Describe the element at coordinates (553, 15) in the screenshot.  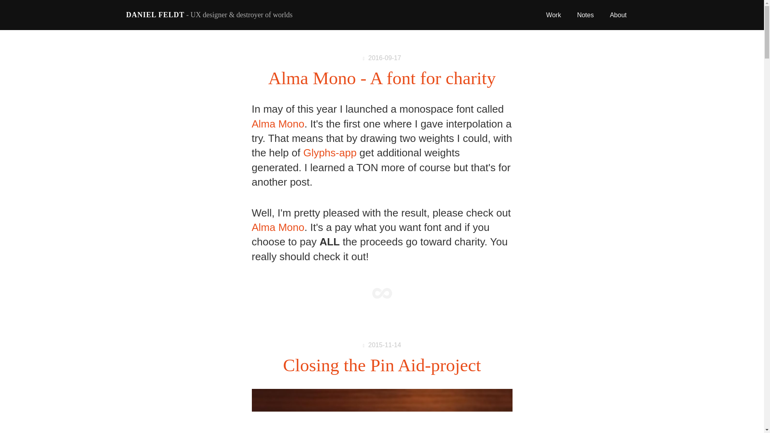
I see `Work` at that location.